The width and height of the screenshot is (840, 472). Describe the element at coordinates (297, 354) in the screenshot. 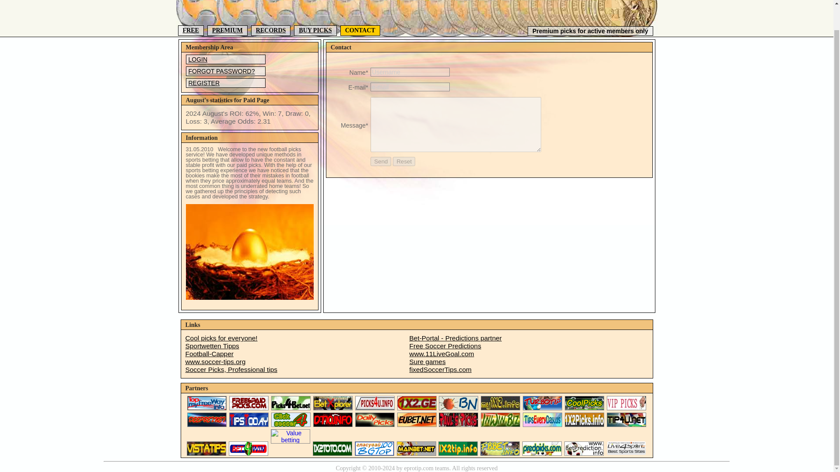

I see `www.football-capper.com` at that location.